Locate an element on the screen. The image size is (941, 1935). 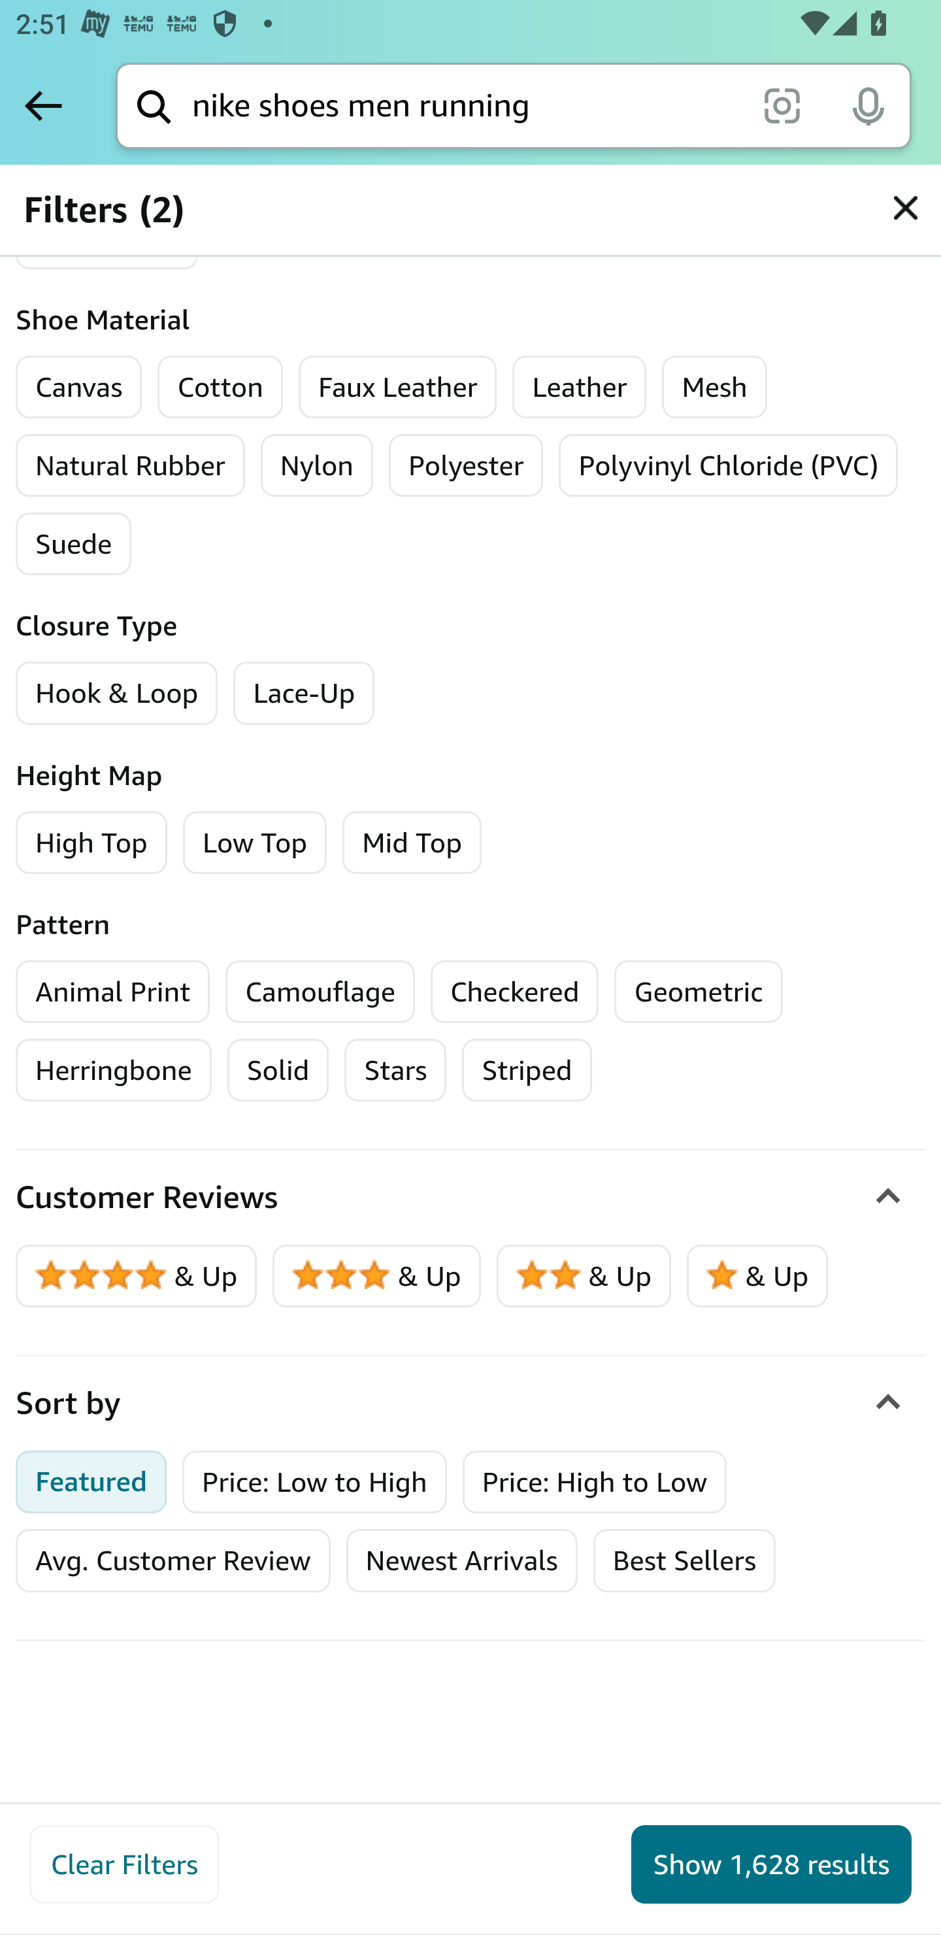
Mid Top is located at coordinates (411, 842).